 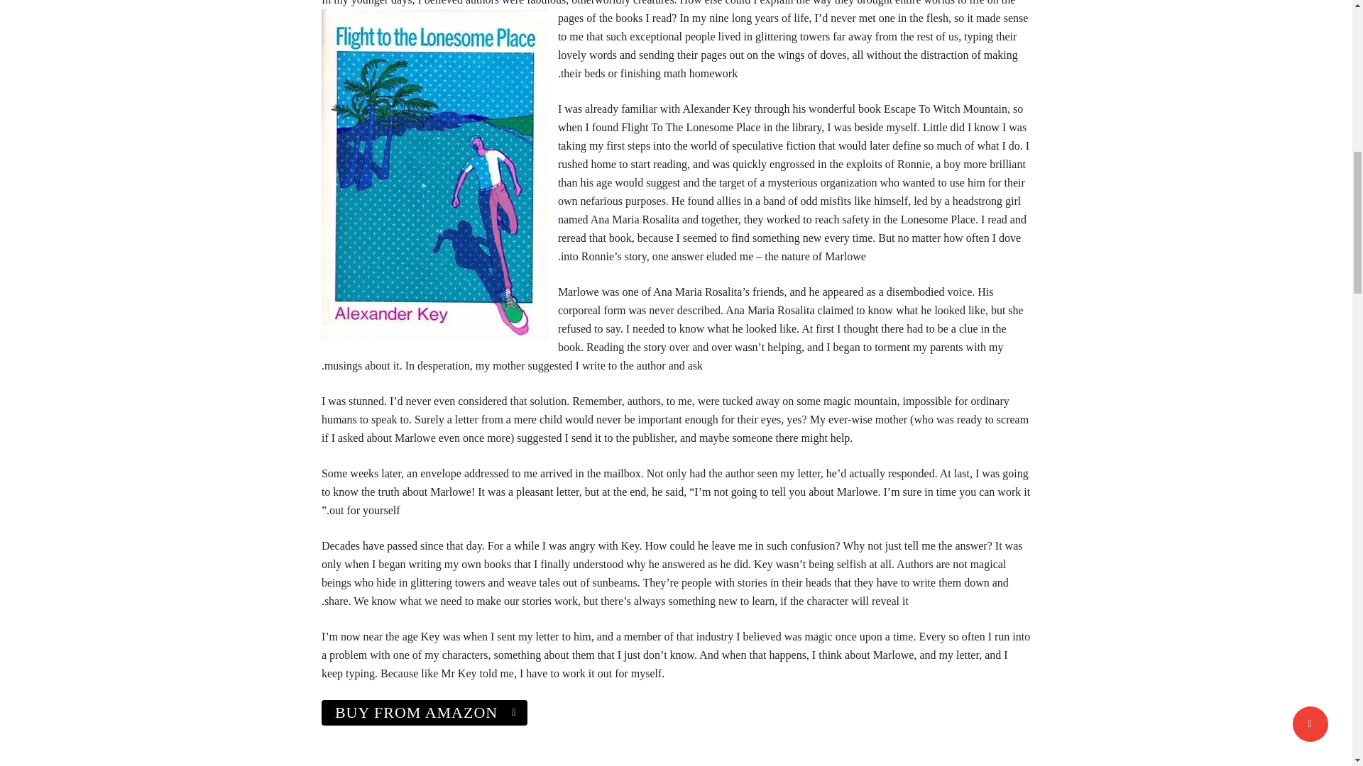 I want to click on BUY FROM AMAZON, so click(x=425, y=712).